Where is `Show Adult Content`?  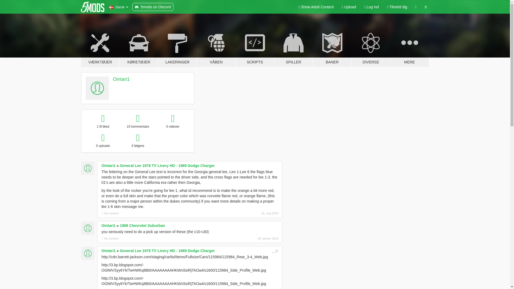 Show Adult Content is located at coordinates (316, 7).